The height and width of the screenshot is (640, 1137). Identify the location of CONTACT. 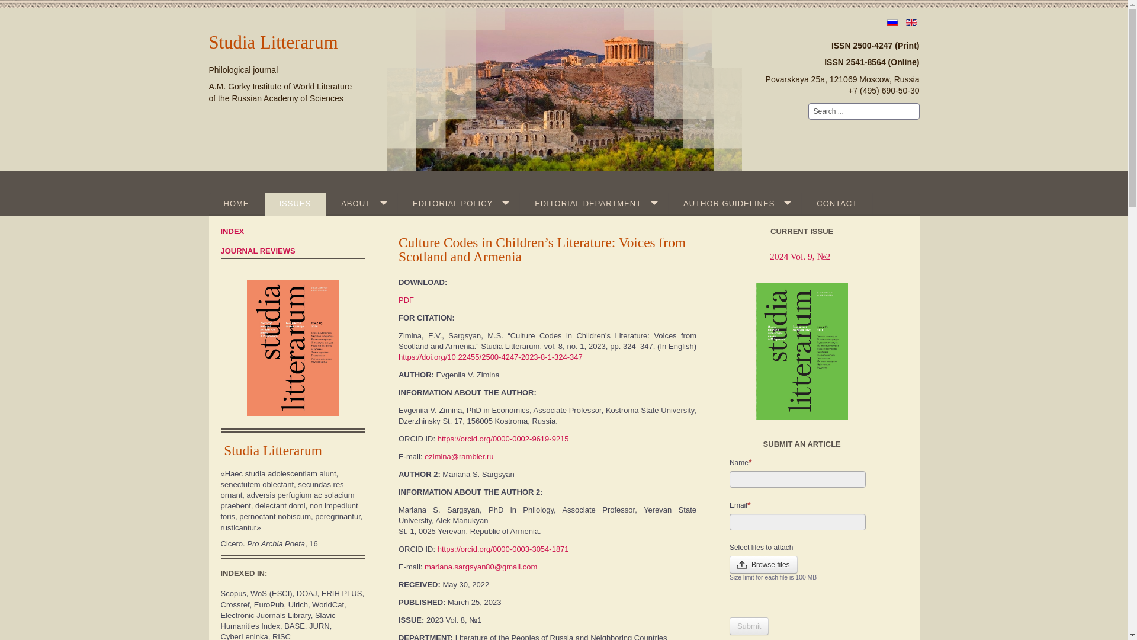
(837, 204).